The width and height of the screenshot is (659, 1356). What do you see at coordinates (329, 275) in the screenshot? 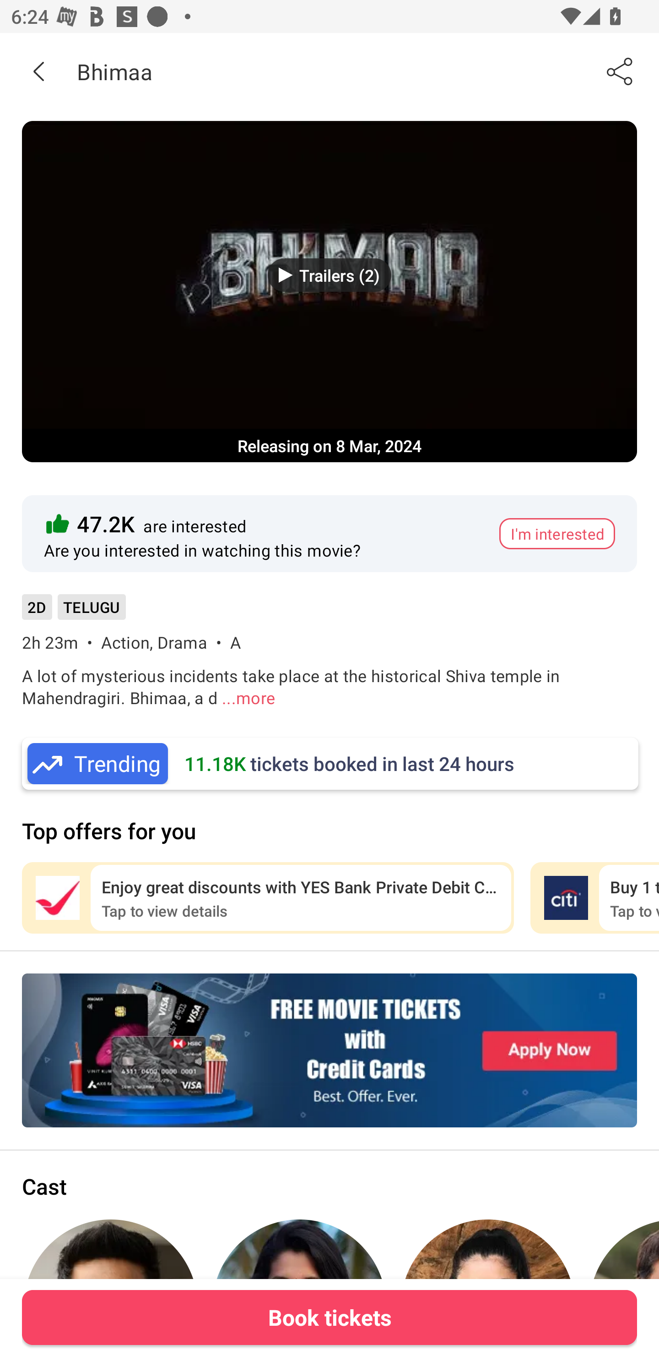
I see `Trailers (2)` at bounding box center [329, 275].